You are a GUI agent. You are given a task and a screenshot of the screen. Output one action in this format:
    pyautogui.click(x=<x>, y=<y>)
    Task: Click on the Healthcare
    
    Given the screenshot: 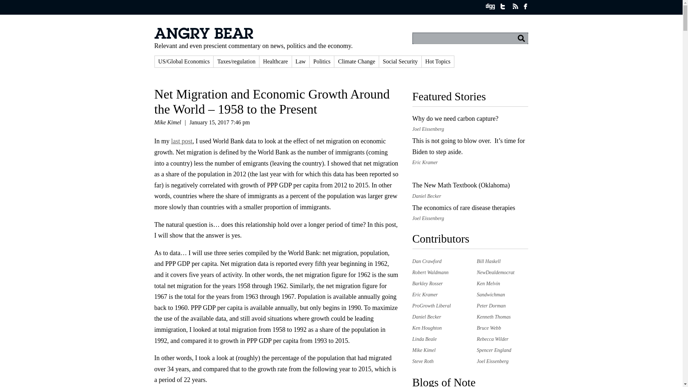 What is the action you would take?
    pyautogui.click(x=275, y=61)
    